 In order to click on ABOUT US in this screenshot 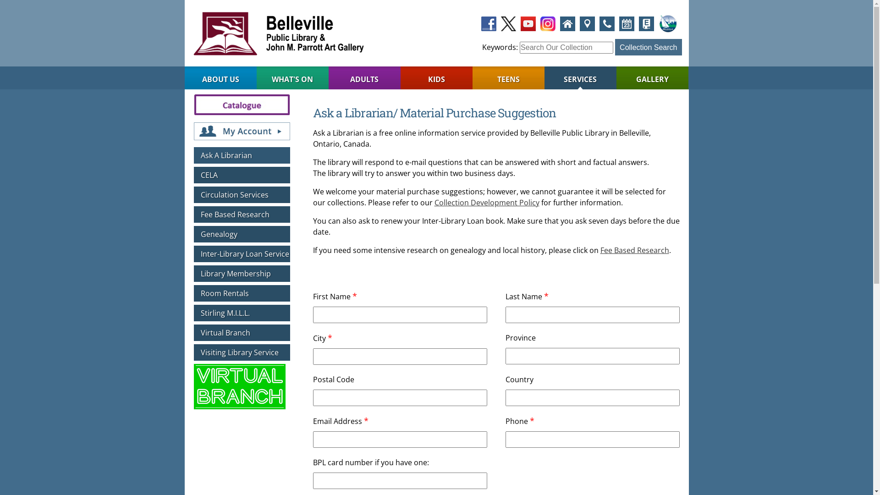, I will do `click(220, 78)`.